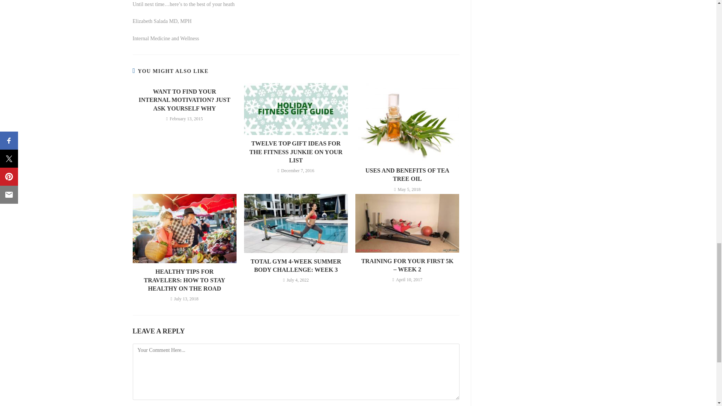 Image resolution: width=722 pixels, height=406 pixels. Describe the element at coordinates (184, 280) in the screenshot. I see `HEALTHY TIPS FOR TRAVELERS: HOW TO STAY HEALTHY ON THE ROAD` at that location.